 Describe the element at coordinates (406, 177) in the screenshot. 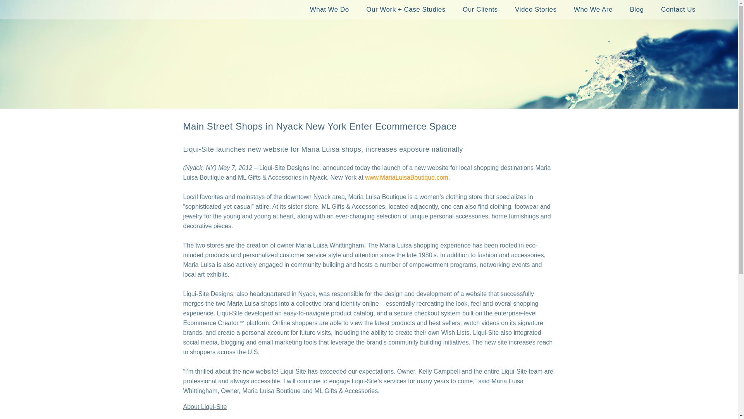

I see `www.MariaLuisaBoutique.com` at that location.